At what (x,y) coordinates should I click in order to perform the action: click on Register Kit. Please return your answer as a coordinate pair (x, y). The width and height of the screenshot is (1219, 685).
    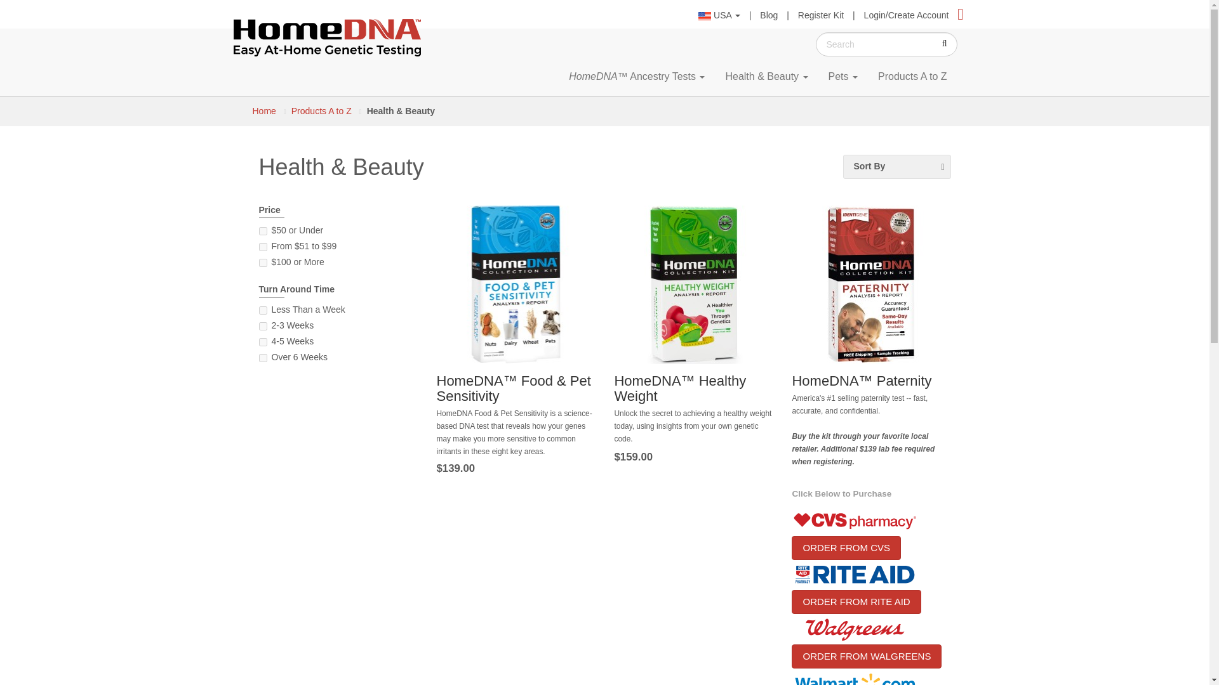
    Looking at the image, I should click on (820, 15).